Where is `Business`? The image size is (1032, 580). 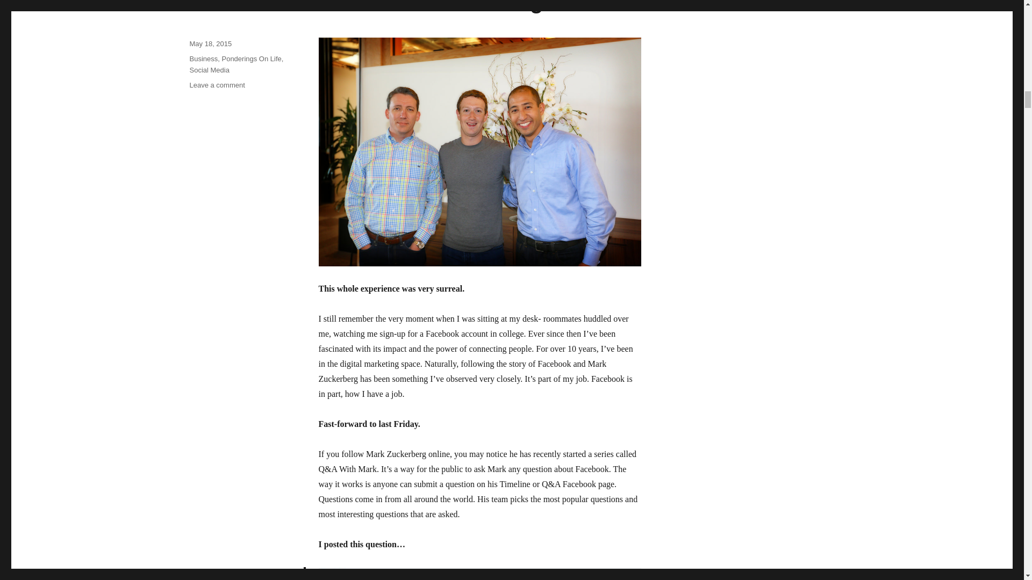 Business is located at coordinates (203, 58).